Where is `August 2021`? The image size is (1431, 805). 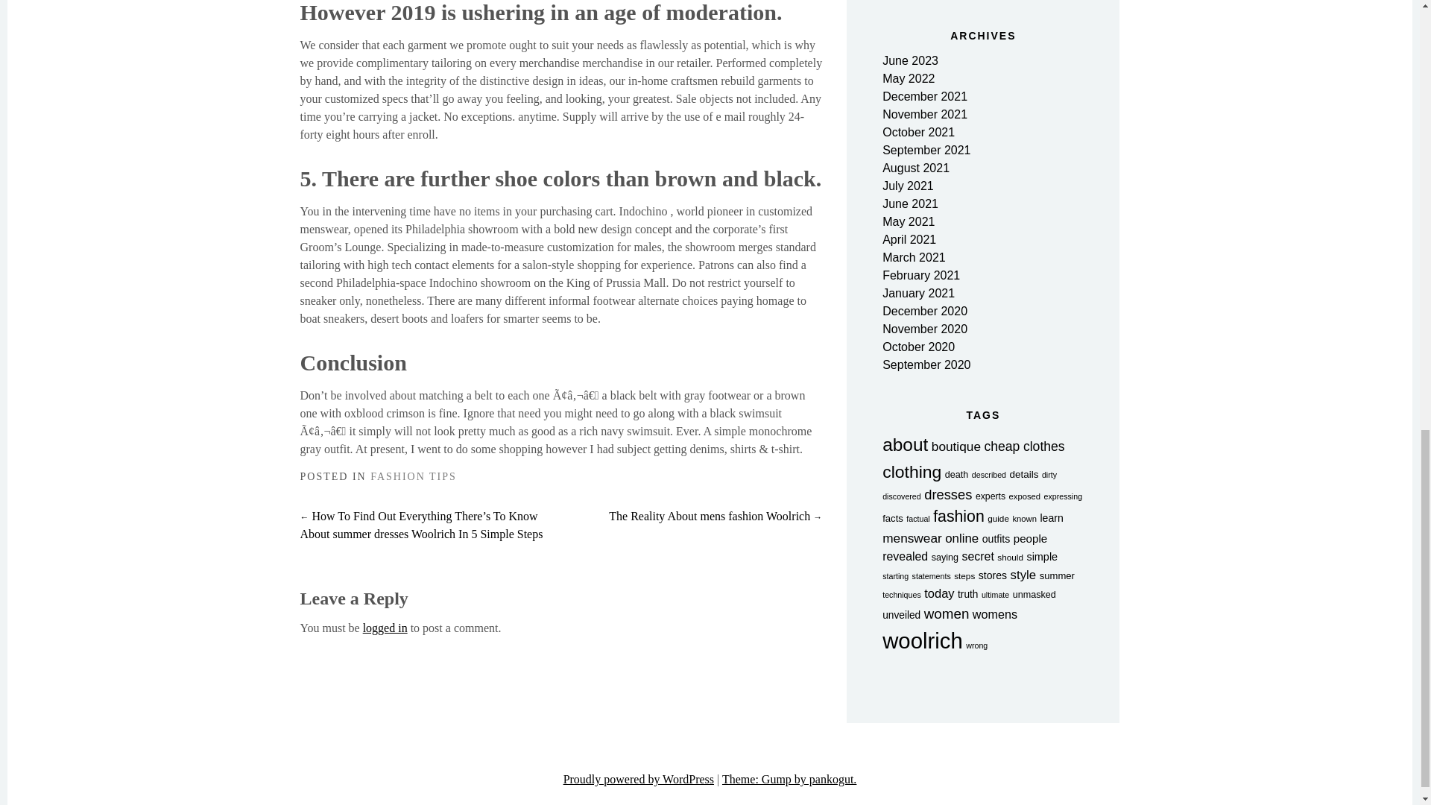
August 2021 is located at coordinates (916, 168).